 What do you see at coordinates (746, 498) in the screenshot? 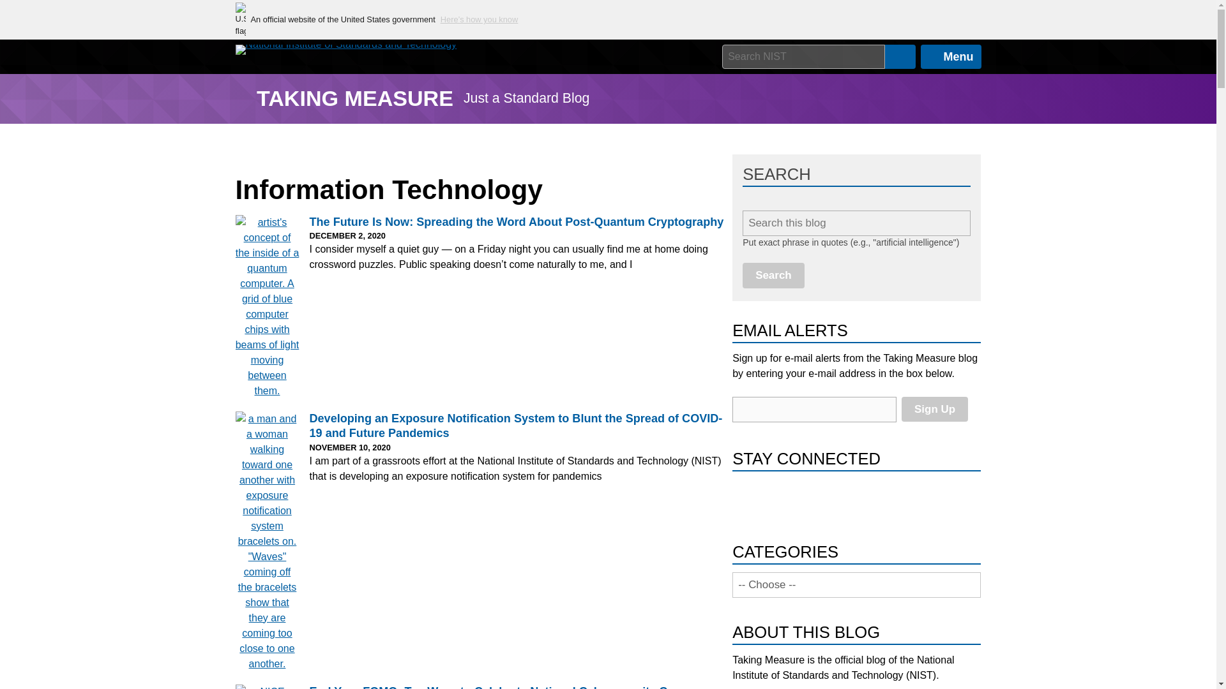
I see `Facebook` at bounding box center [746, 498].